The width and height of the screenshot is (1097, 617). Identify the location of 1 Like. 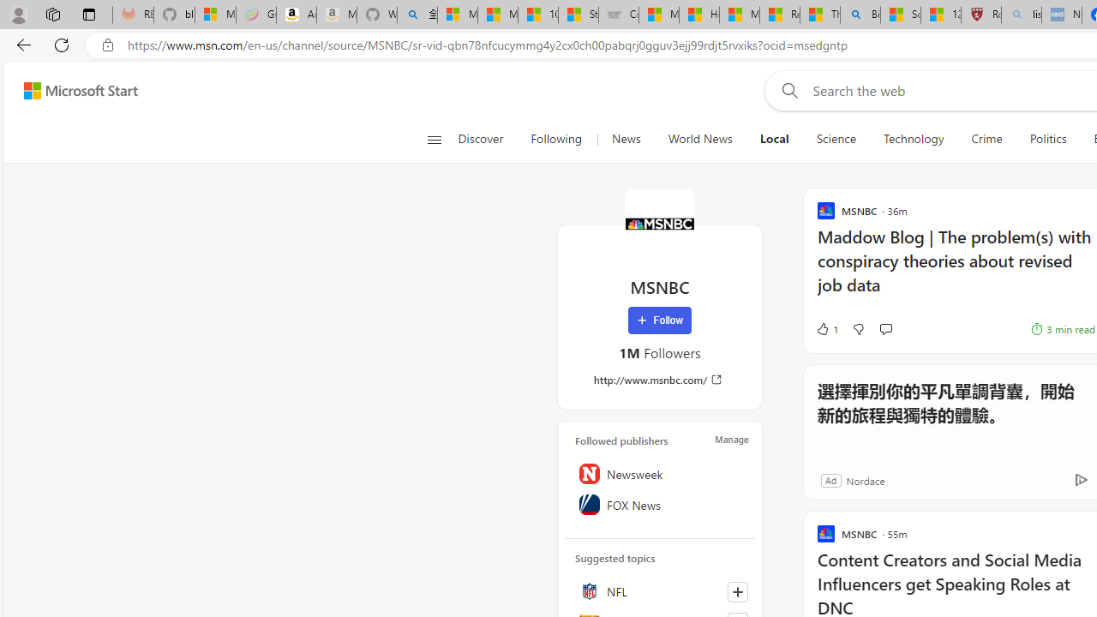
(826, 329).